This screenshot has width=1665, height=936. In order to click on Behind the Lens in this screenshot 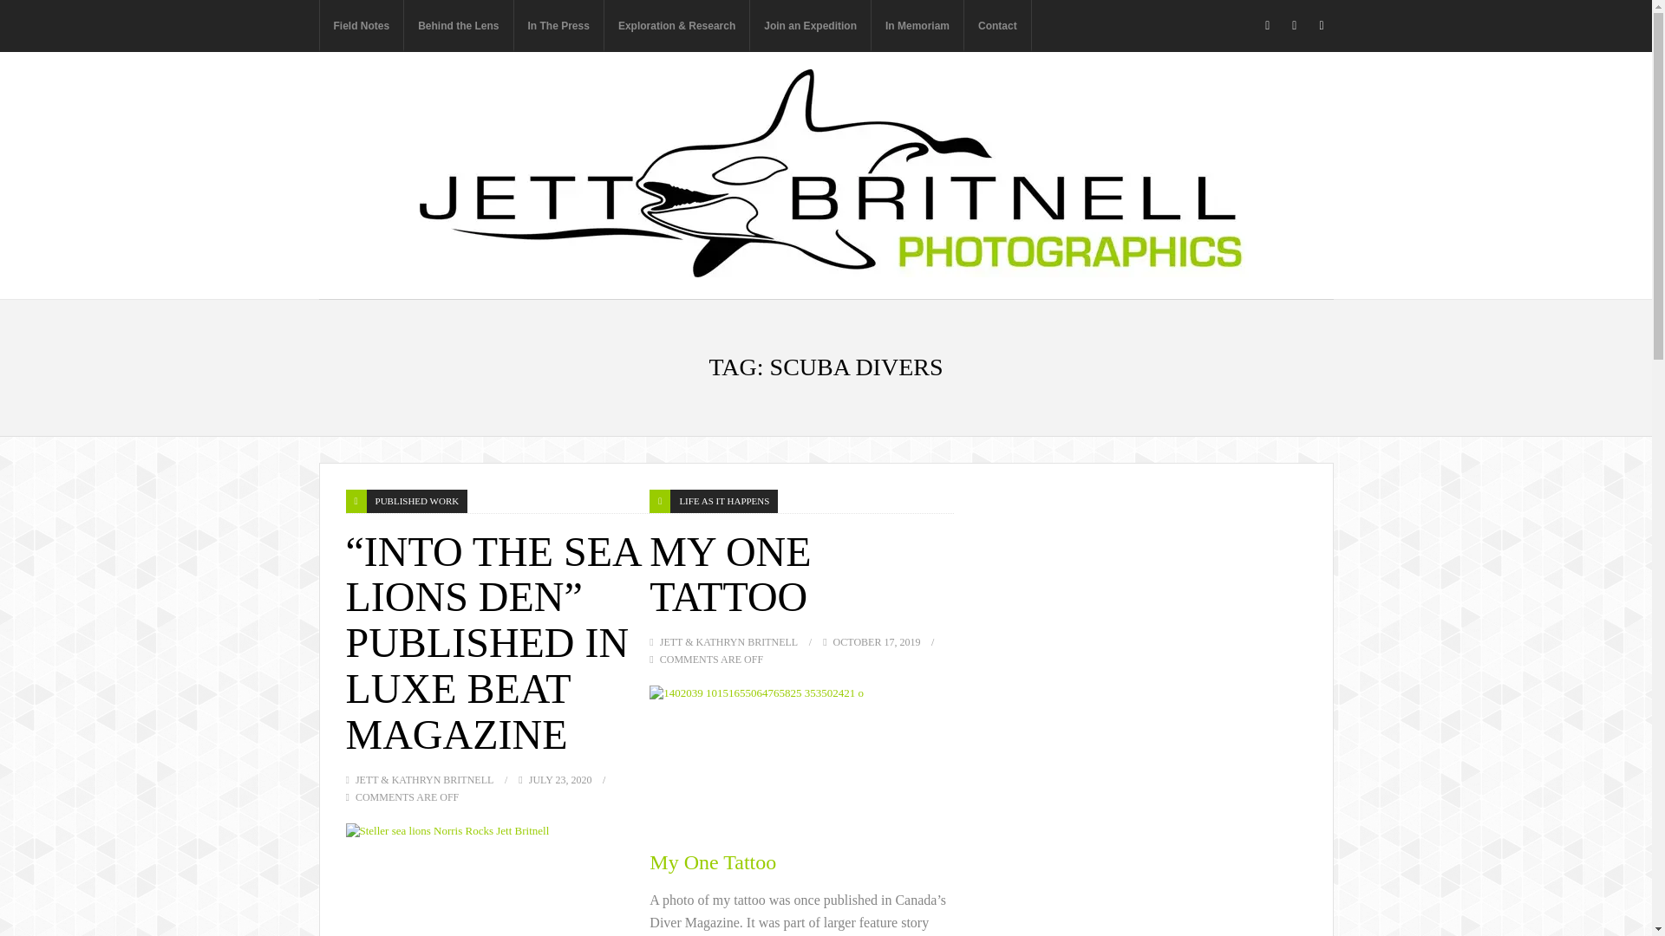, I will do `click(458, 26)`.